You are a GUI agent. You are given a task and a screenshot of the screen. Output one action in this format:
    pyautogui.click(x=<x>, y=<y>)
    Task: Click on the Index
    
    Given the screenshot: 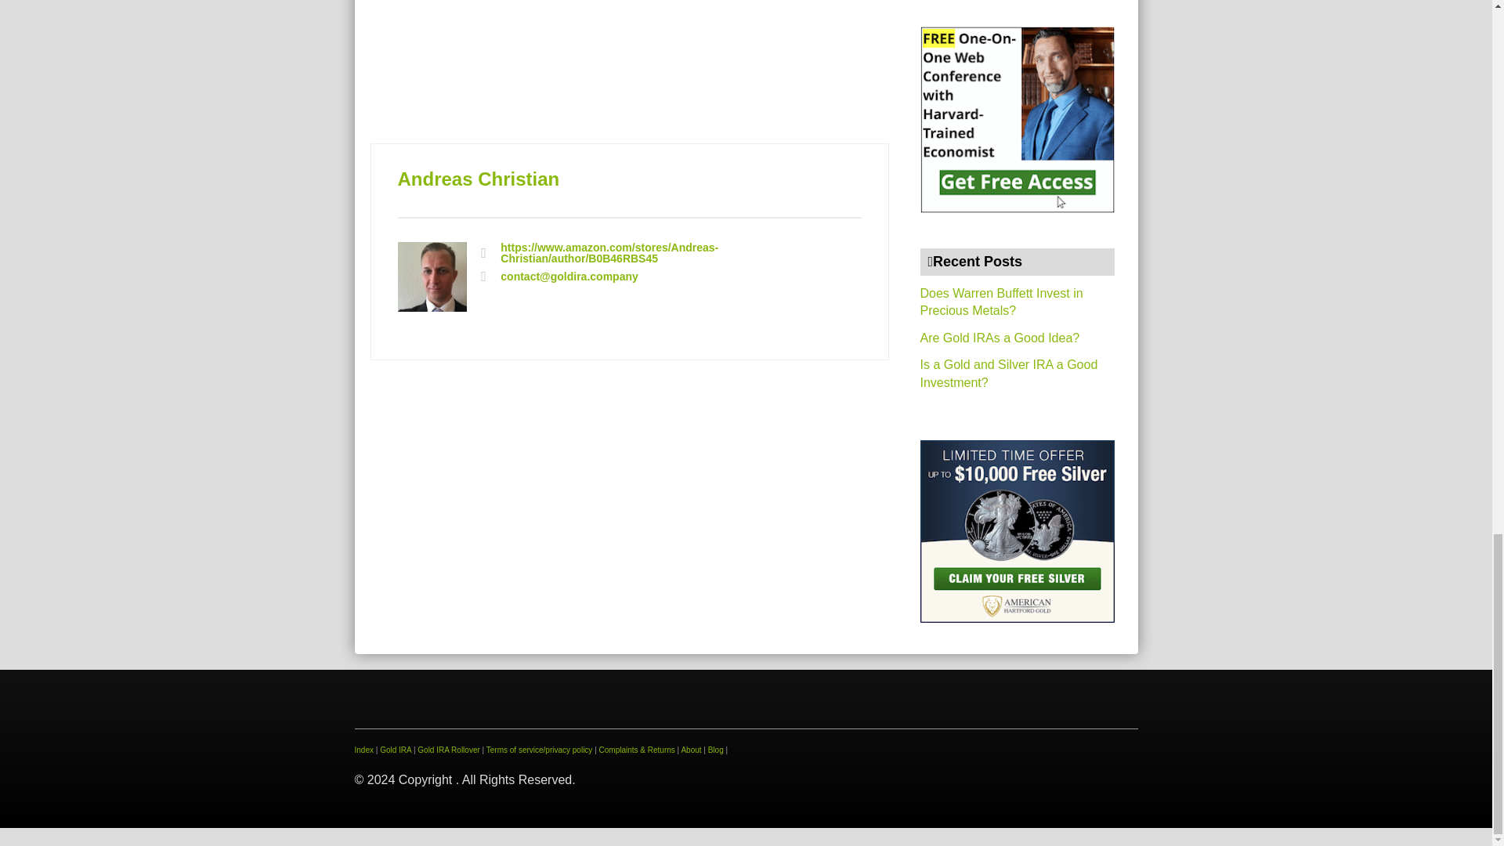 What is the action you would take?
    pyautogui.click(x=363, y=750)
    